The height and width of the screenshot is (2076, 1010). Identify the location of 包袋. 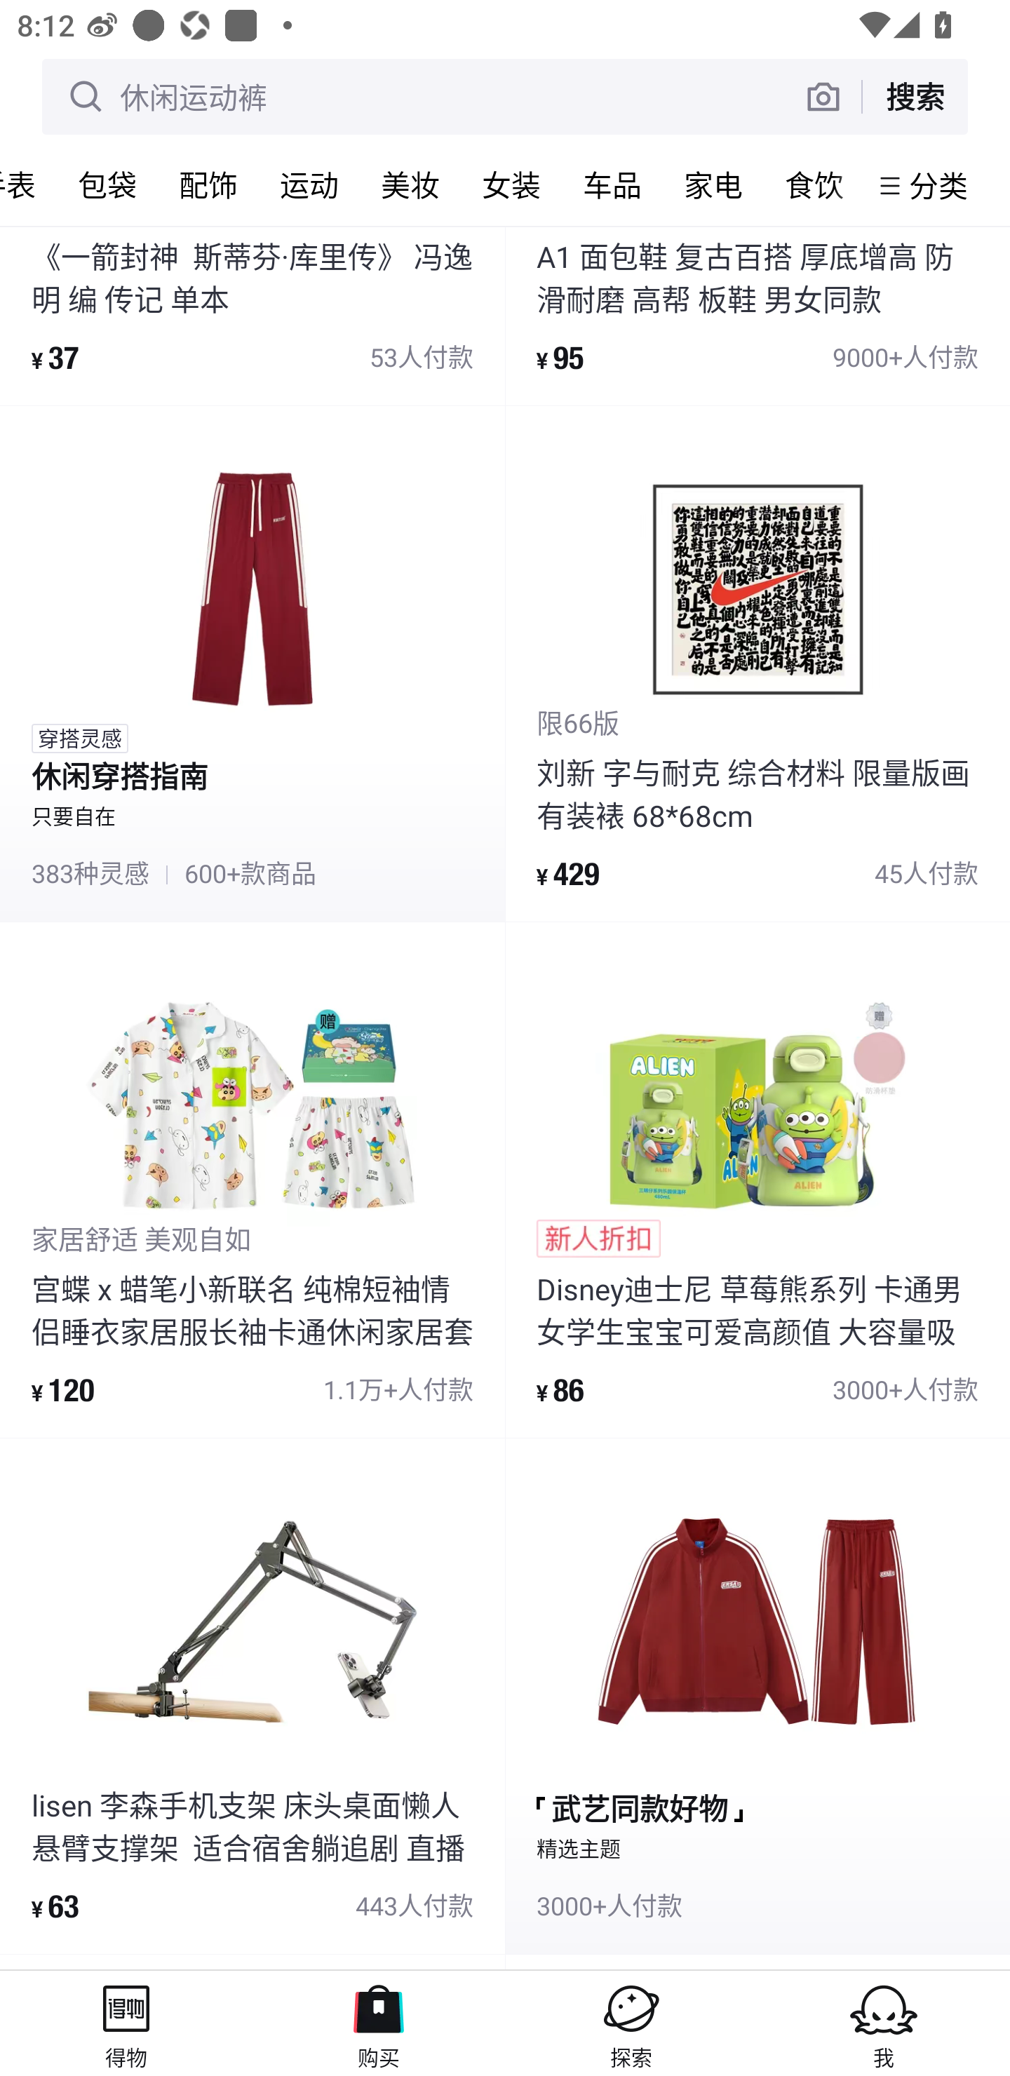
(107, 184).